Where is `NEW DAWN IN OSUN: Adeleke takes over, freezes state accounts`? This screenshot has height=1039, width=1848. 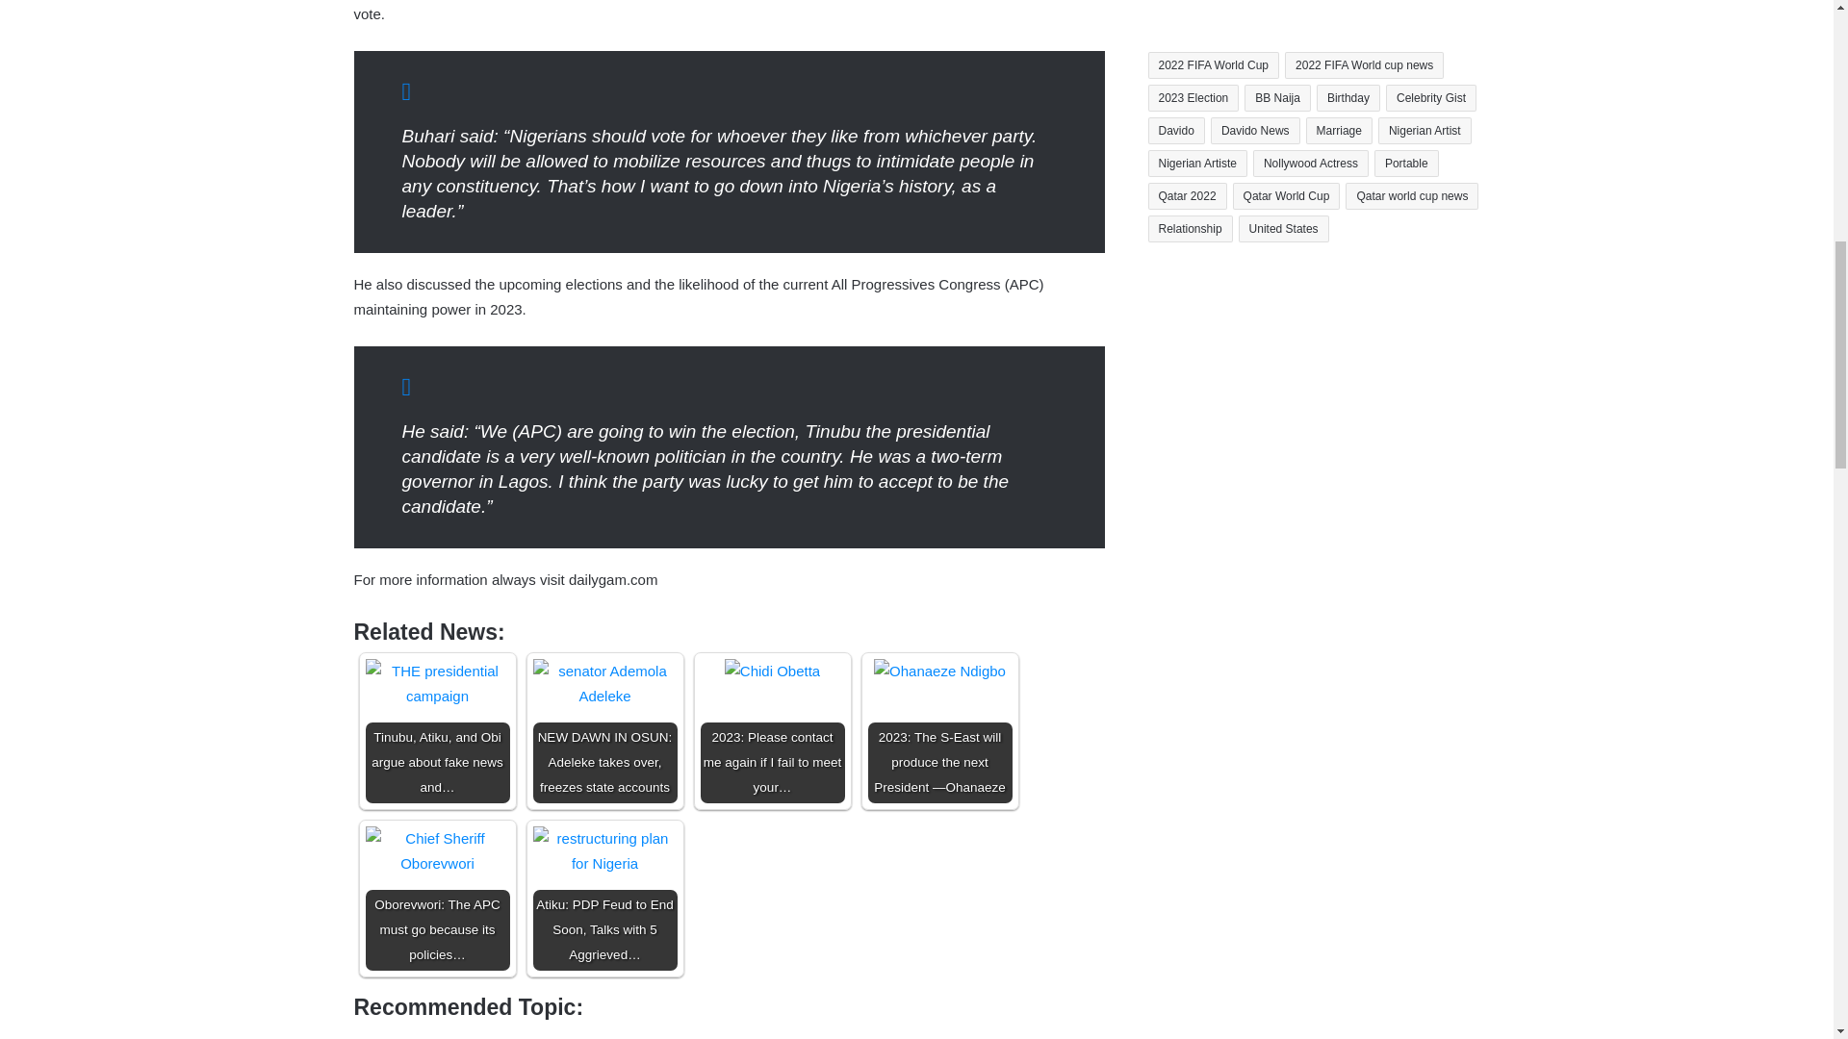
NEW DAWN IN OSUN: Adeleke takes over, freezes state accounts is located at coordinates (605, 730).